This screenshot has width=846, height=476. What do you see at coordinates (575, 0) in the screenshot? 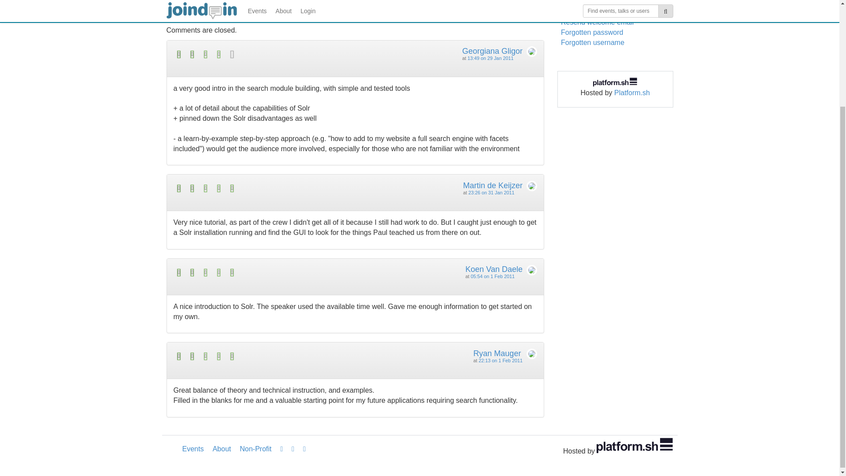
I see `Log in` at bounding box center [575, 0].